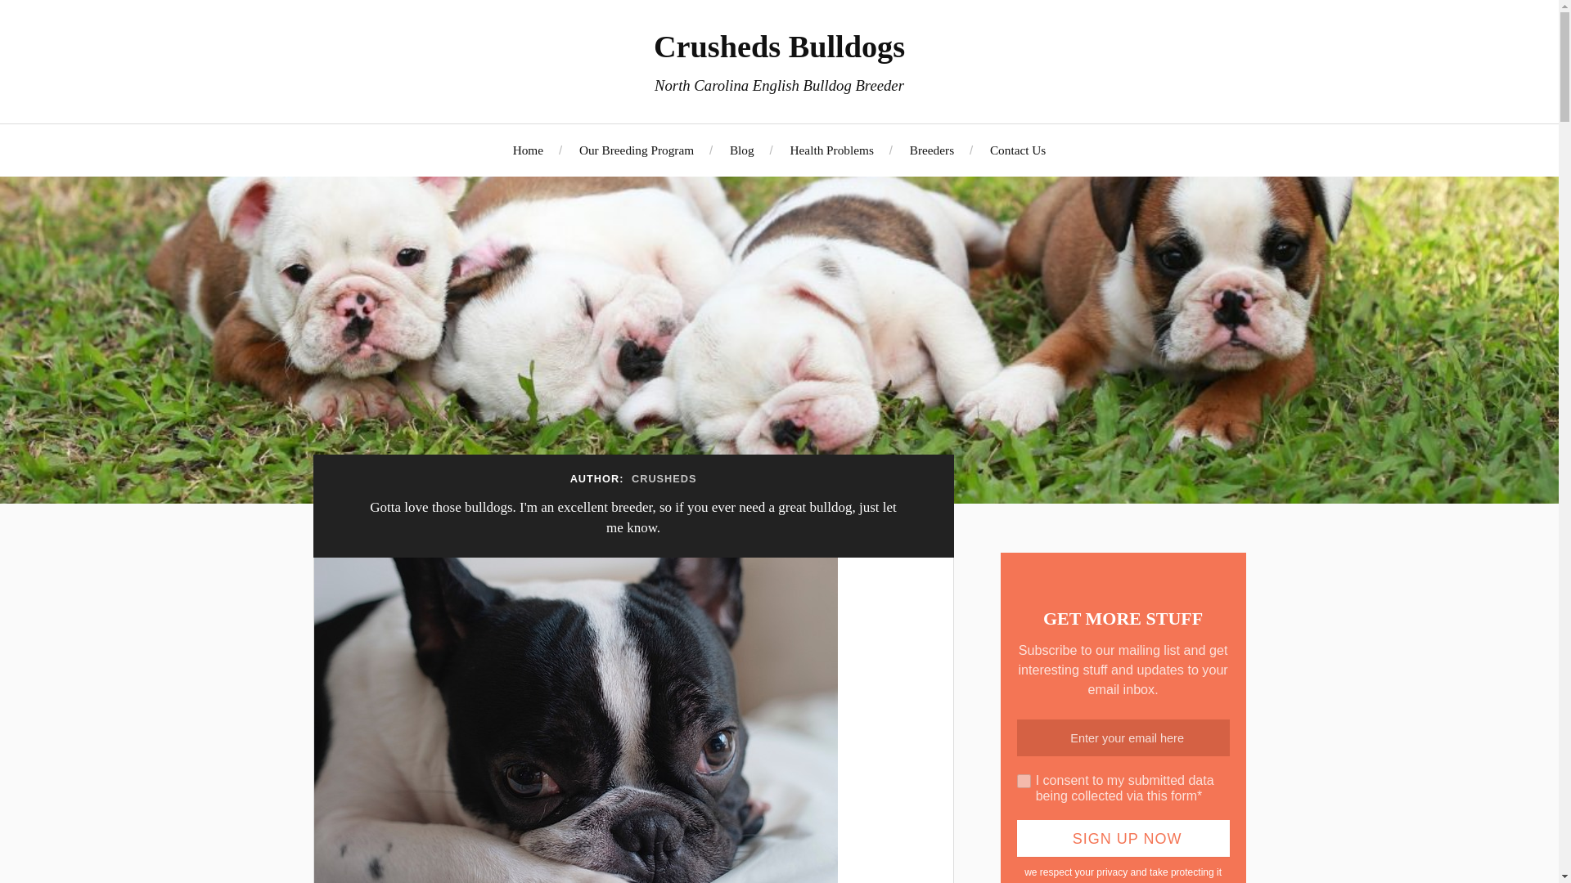 The image size is (1571, 883). I want to click on Crusheds Bulldogs, so click(779, 46).